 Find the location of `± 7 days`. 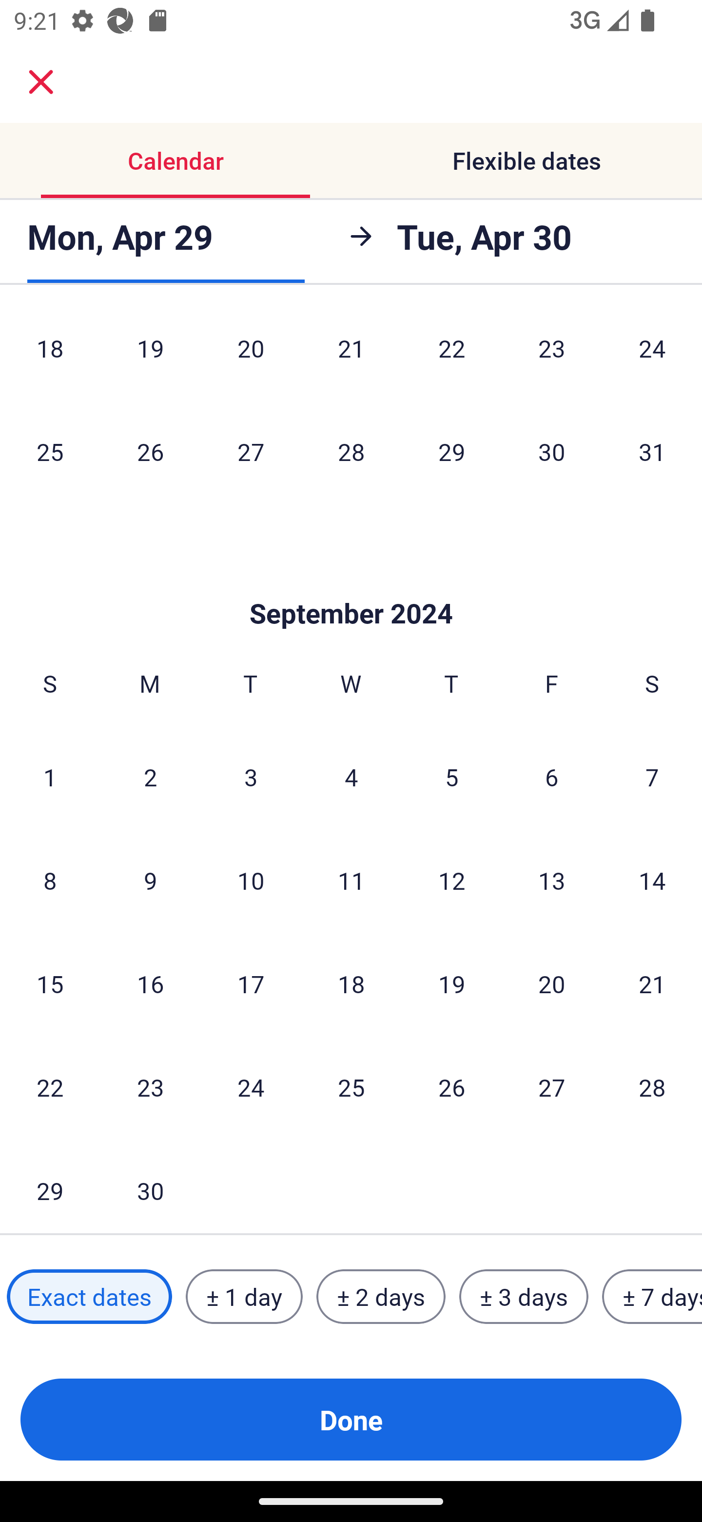

± 7 days is located at coordinates (652, 1297).